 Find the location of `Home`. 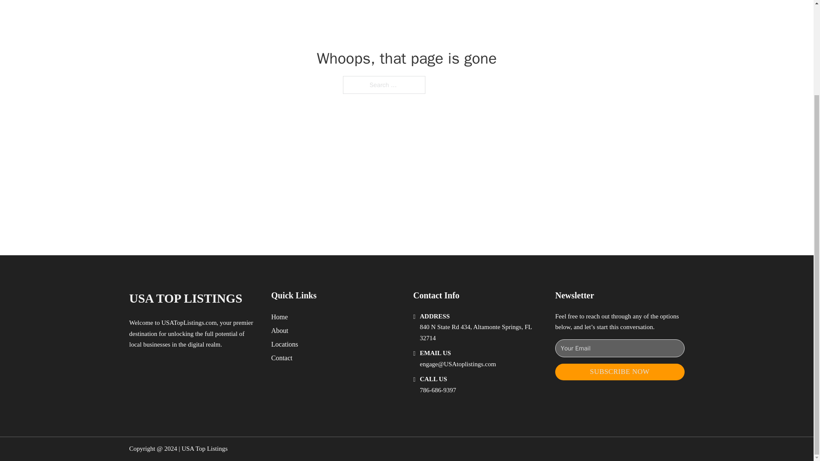

Home is located at coordinates (279, 317).